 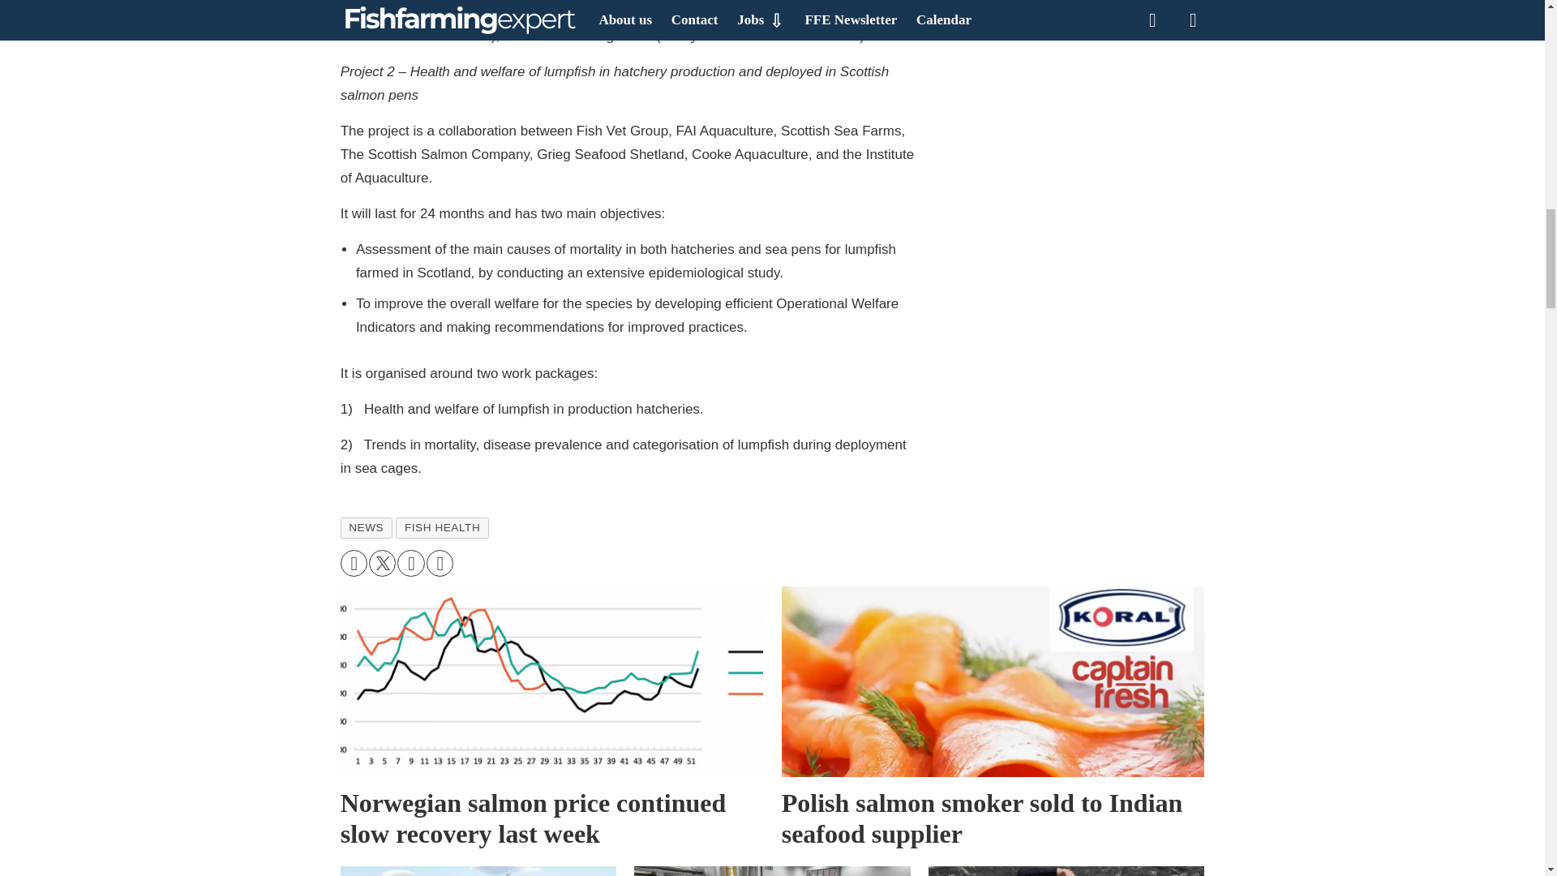 I want to click on Polish salmon smoker sold to Indian seafood supplier, so click(x=993, y=681).